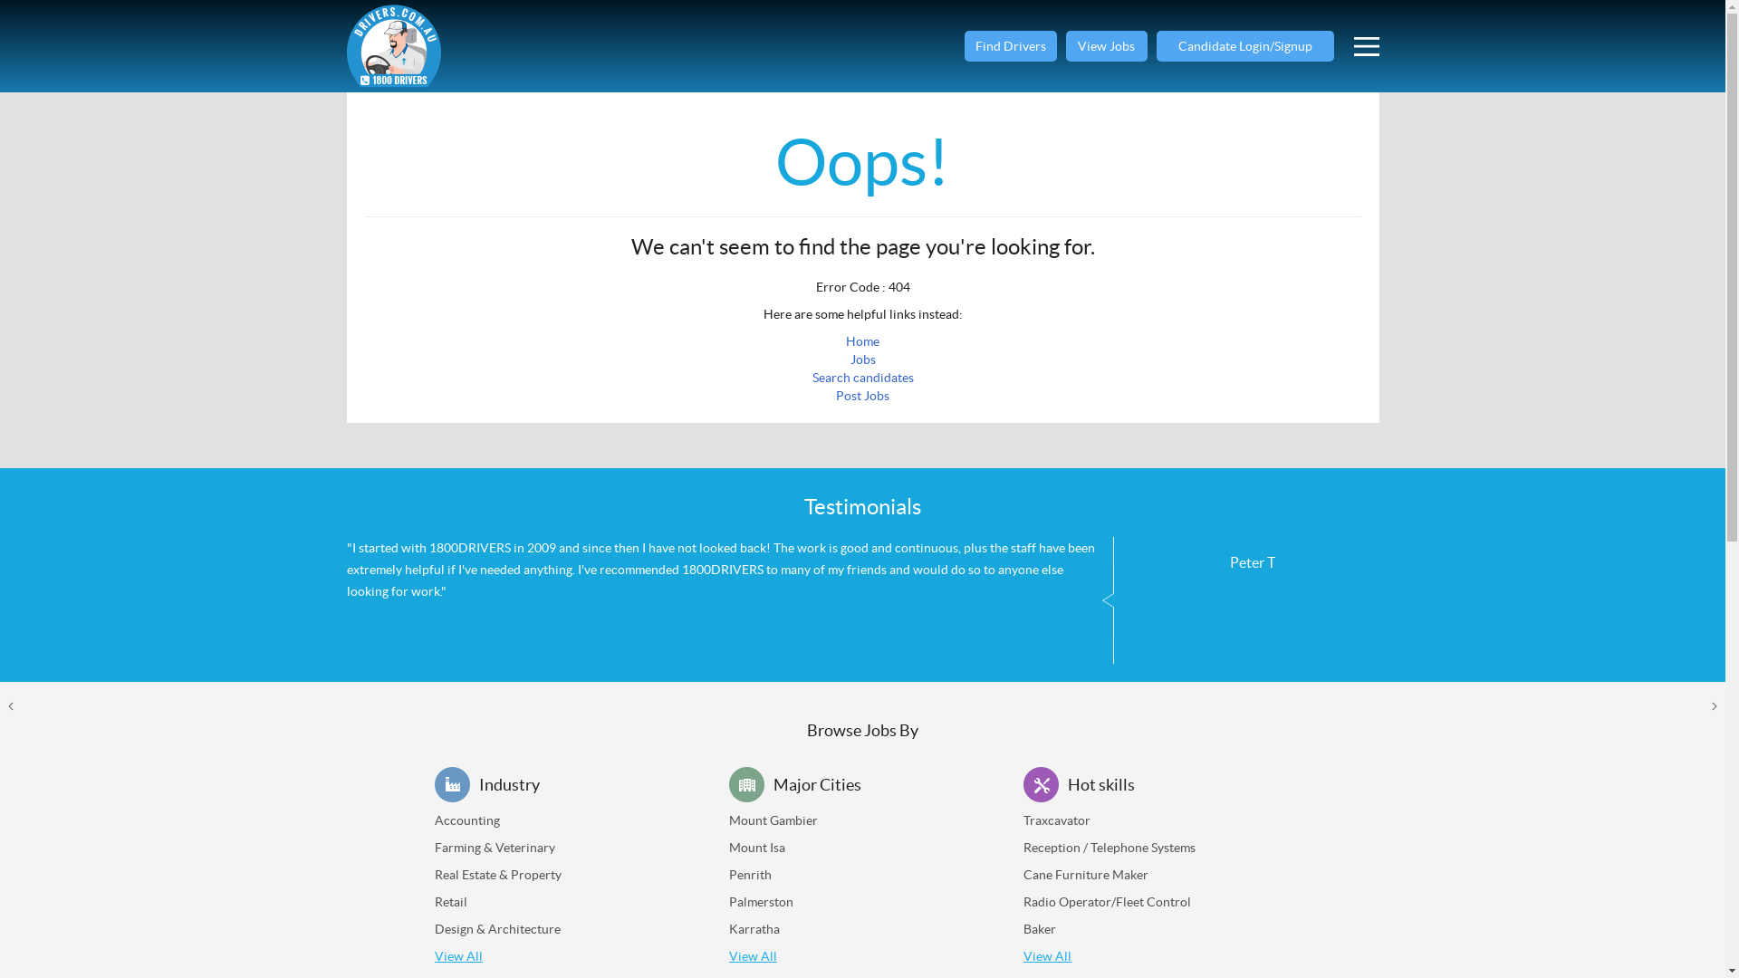  What do you see at coordinates (757, 848) in the screenshot?
I see `Mount Isa` at bounding box center [757, 848].